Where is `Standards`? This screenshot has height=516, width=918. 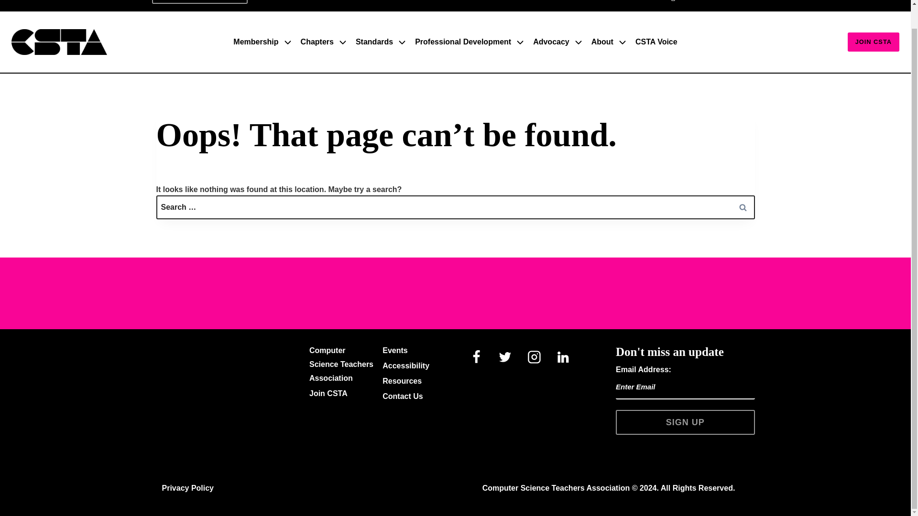 Standards is located at coordinates (382, 42).